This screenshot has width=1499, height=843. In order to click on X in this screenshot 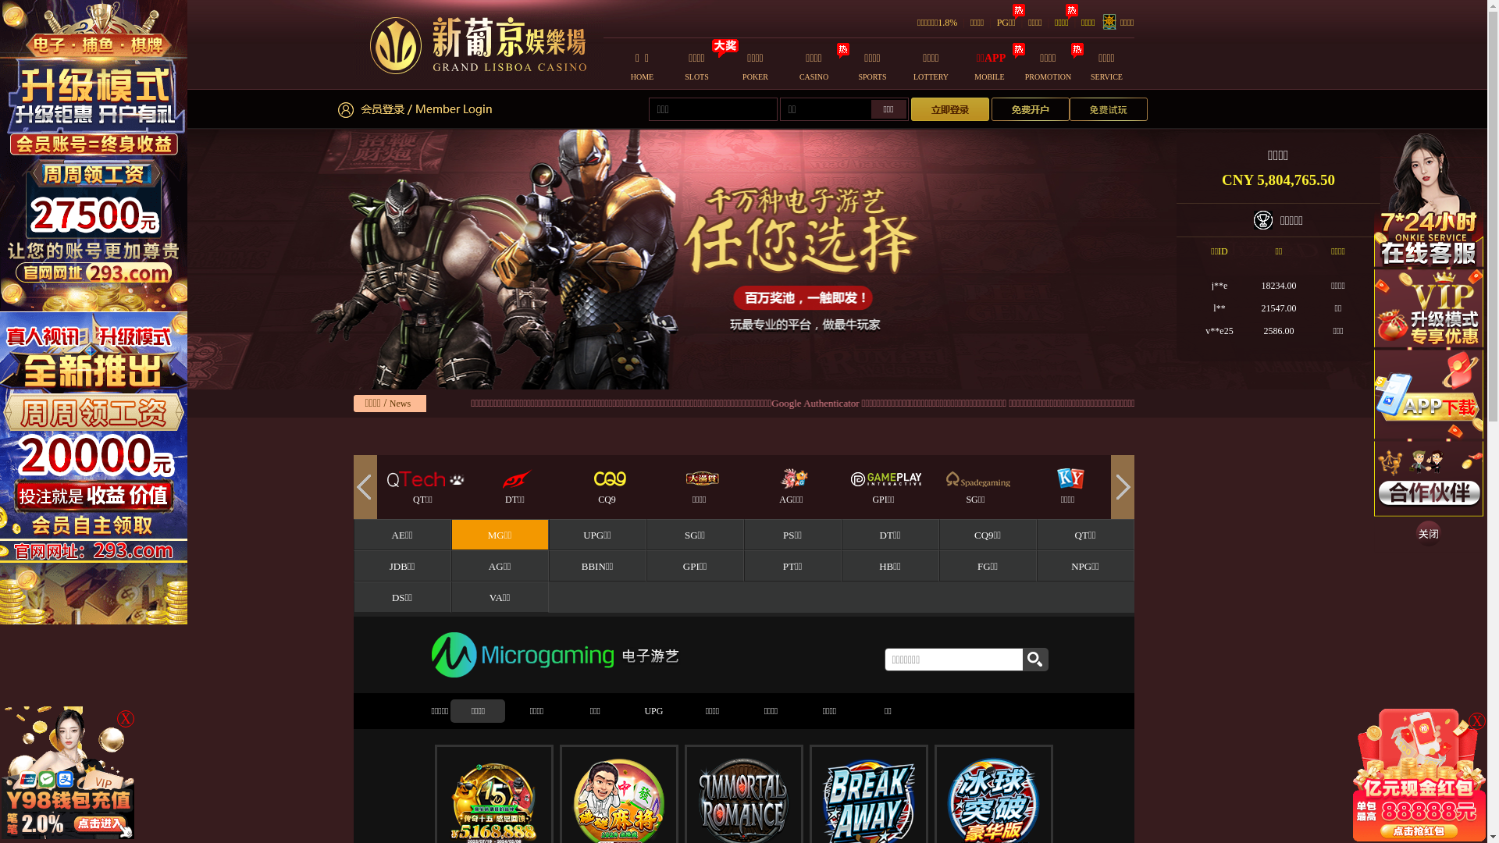, I will do `click(126, 719)`.